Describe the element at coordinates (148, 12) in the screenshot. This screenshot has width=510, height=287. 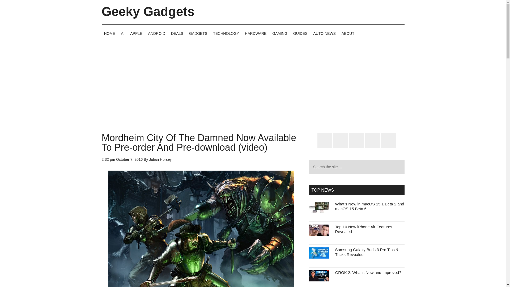
I see `Geeky Gadgets` at that location.